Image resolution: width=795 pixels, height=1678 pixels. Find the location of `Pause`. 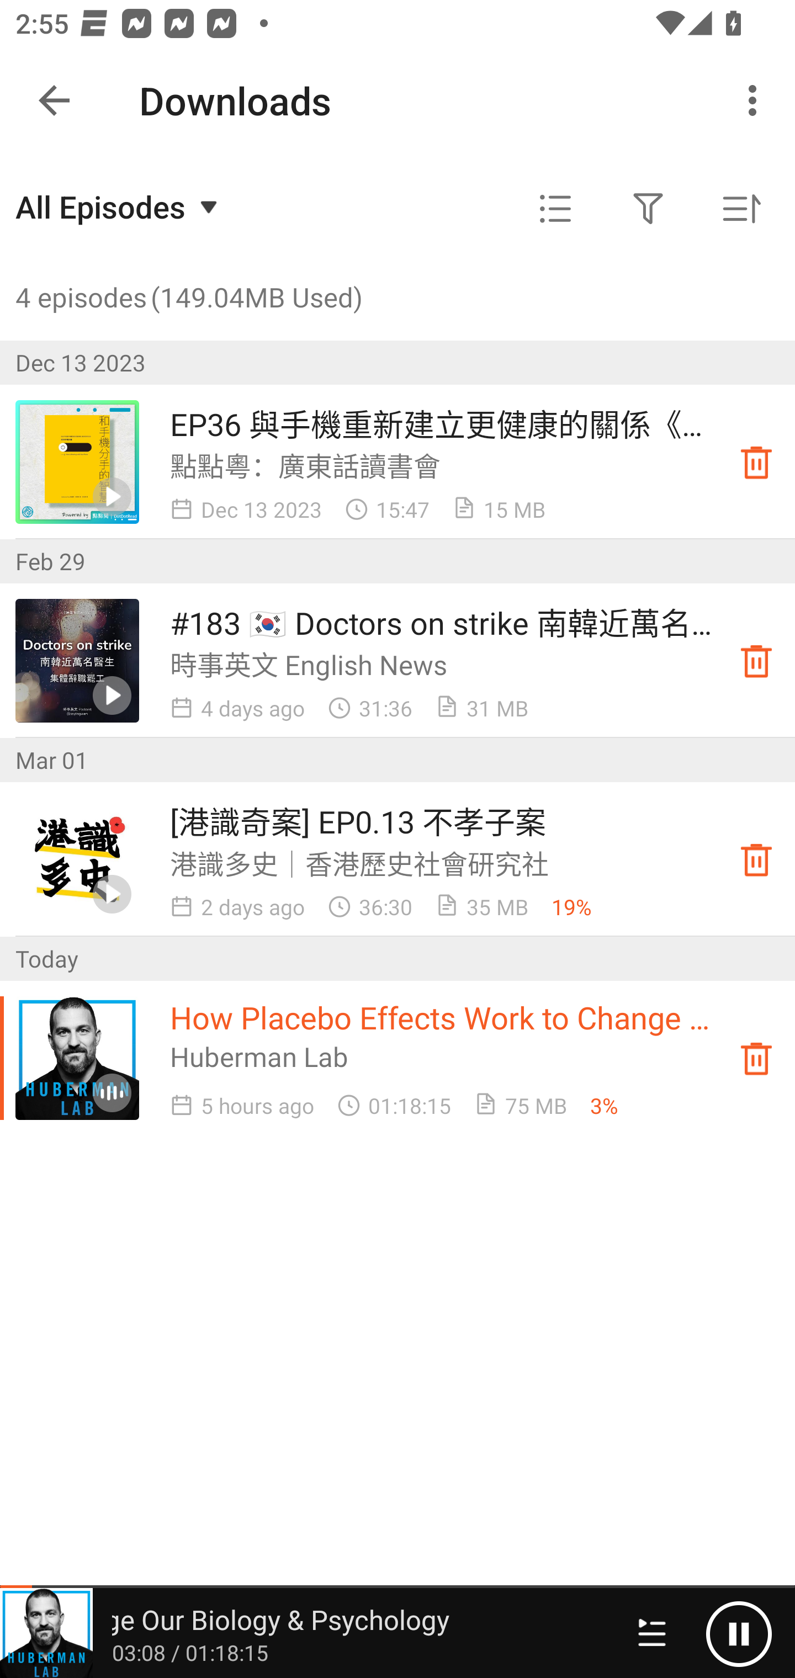

Pause is located at coordinates (739, 1633).